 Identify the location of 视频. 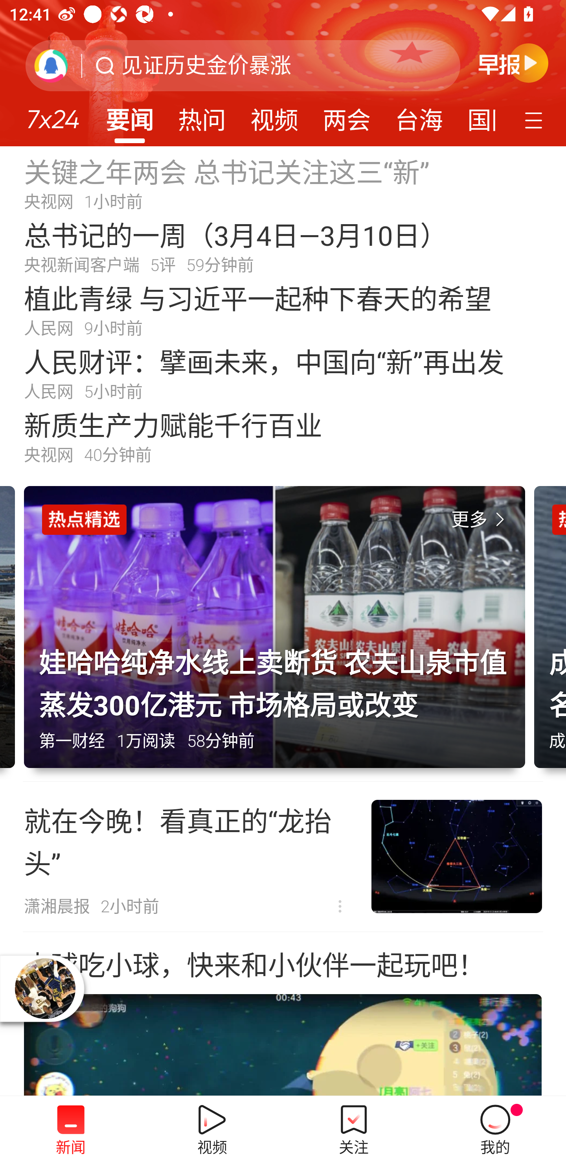
(274, 116).